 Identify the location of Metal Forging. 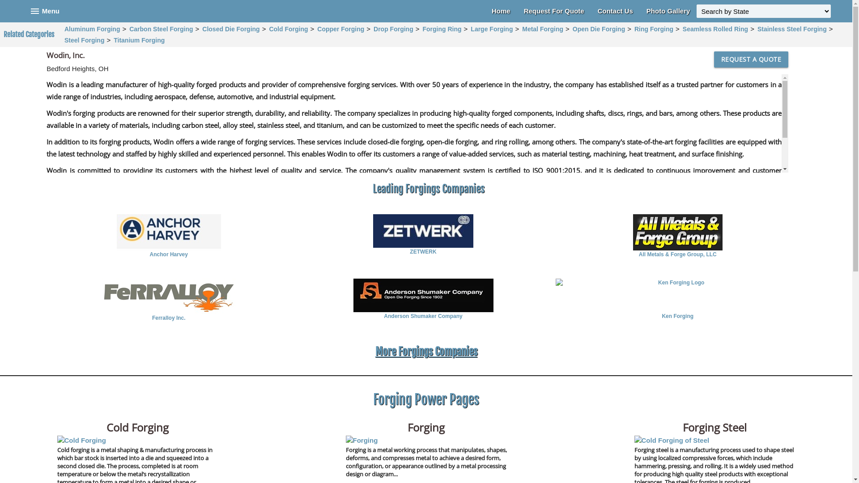
(543, 29).